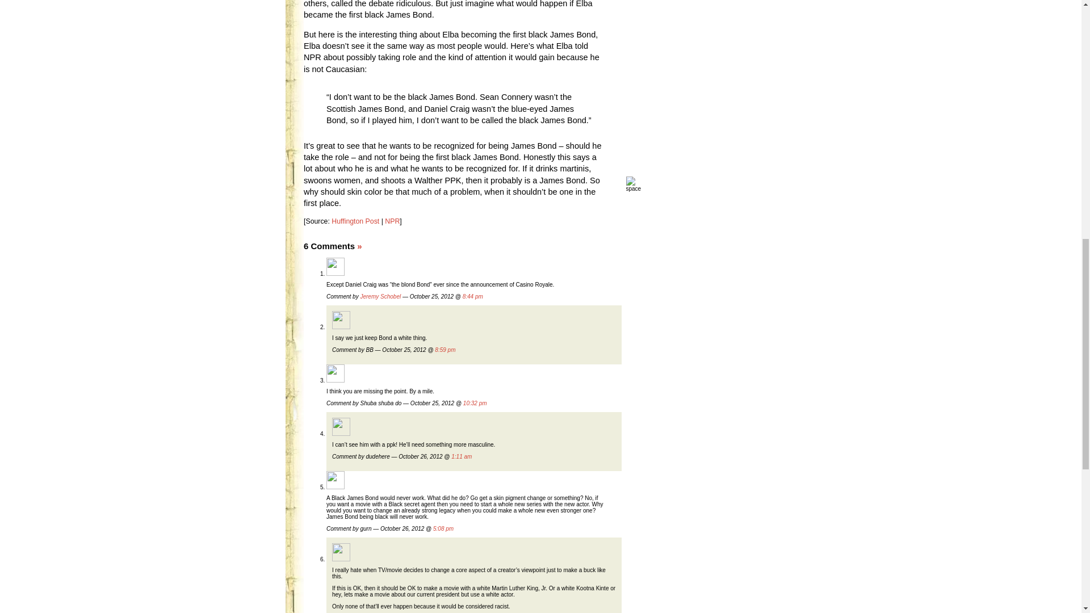 This screenshot has height=613, width=1090. I want to click on 1:11 am, so click(461, 456).